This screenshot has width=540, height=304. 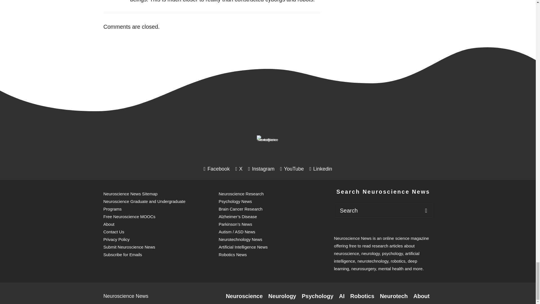 What do you see at coordinates (317, 296) in the screenshot?
I see `Psychology Research Articles` at bounding box center [317, 296].